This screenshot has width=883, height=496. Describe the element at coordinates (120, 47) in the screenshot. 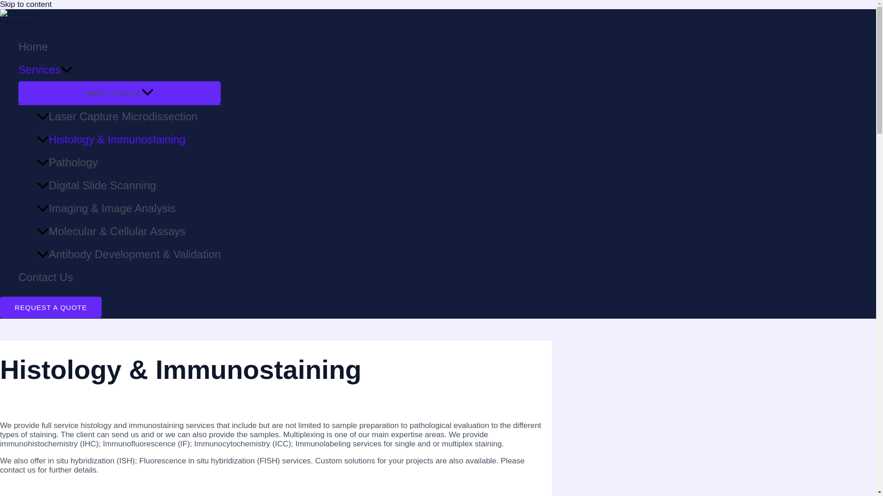

I see `Home` at that location.